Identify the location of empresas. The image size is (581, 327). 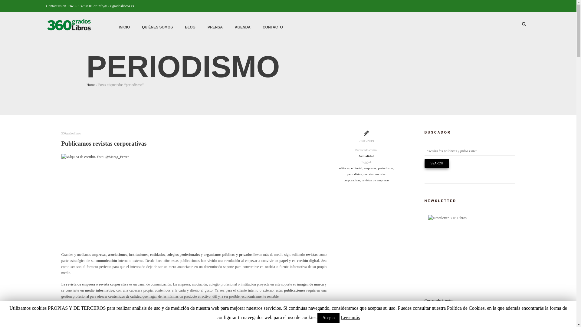
(370, 168).